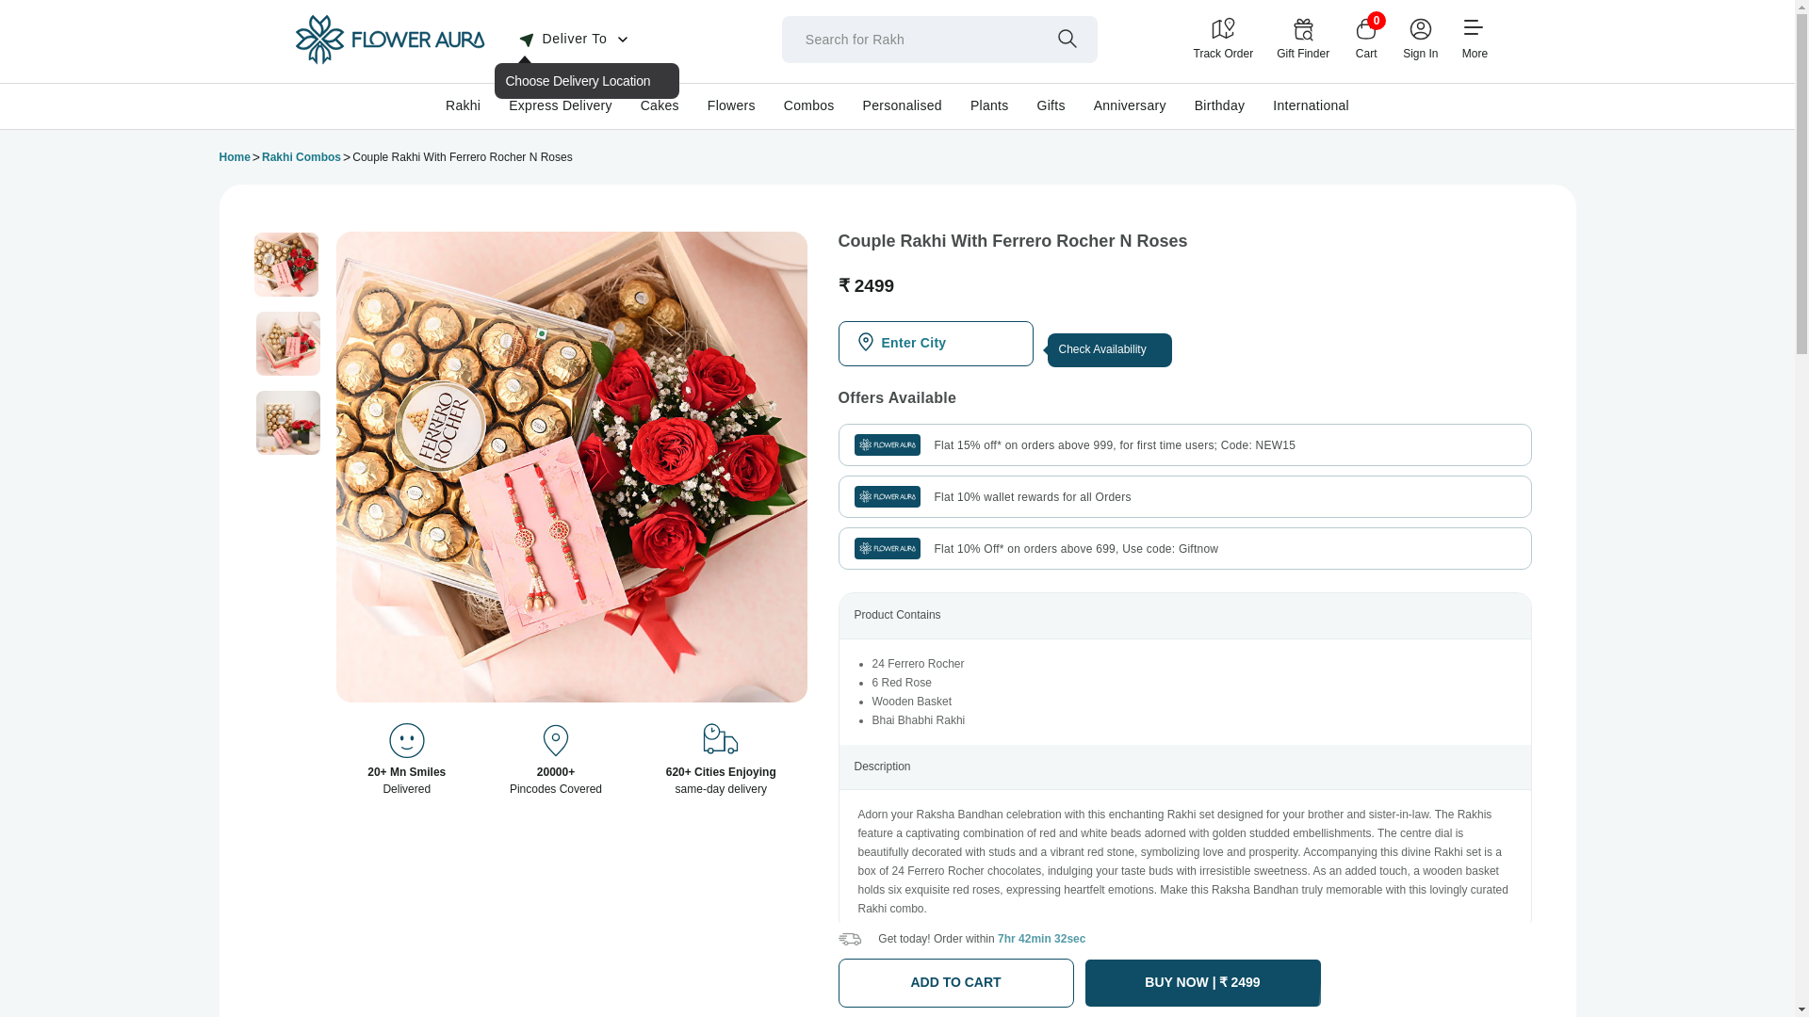 The image size is (1809, 1017). Describe the element at coordinates (286, 265) in the screenshot. I see `Couple Rakhi With Ferrero Rocher N Roses` at that location.